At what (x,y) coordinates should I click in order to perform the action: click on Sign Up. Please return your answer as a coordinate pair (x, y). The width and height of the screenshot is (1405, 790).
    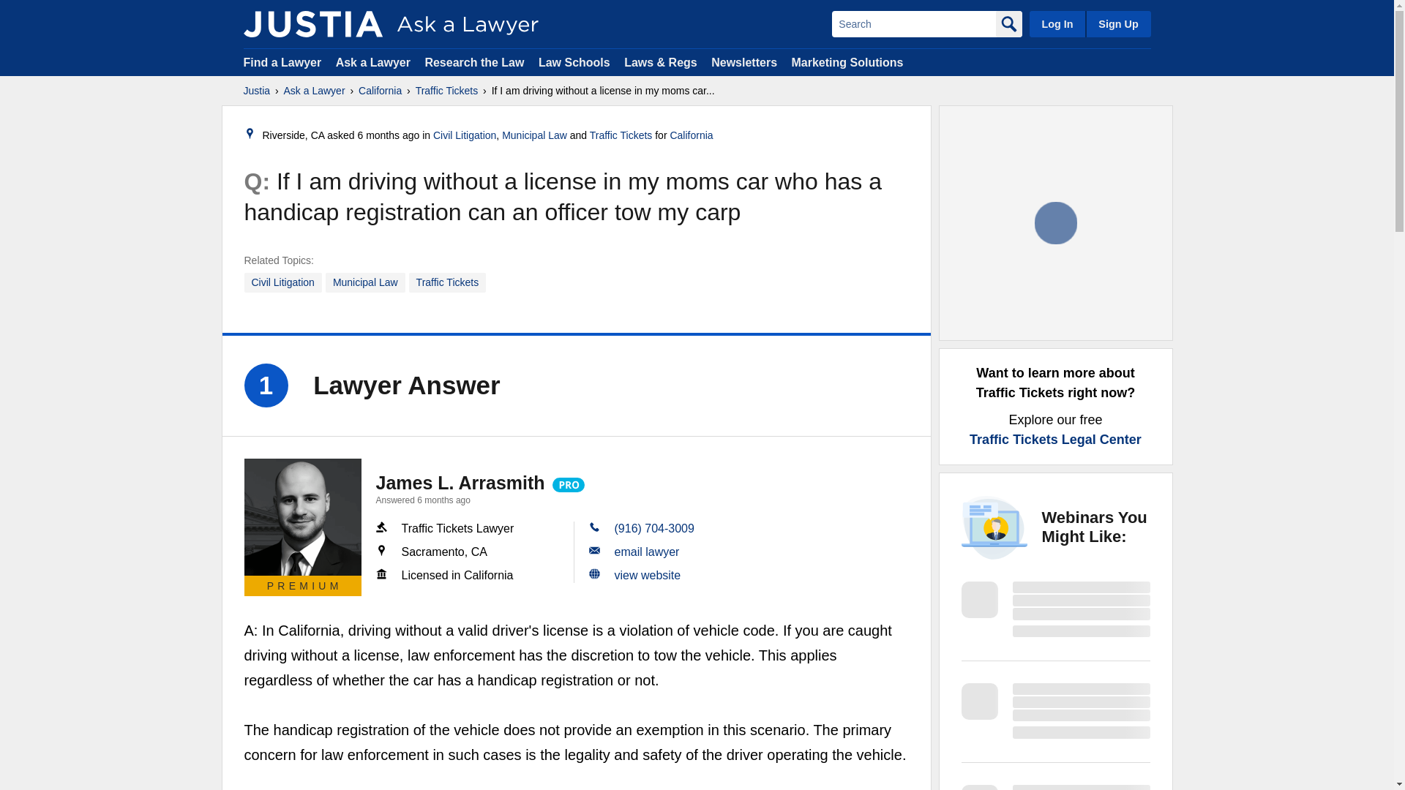
    Looking at the image, I should click on (1117, 23).